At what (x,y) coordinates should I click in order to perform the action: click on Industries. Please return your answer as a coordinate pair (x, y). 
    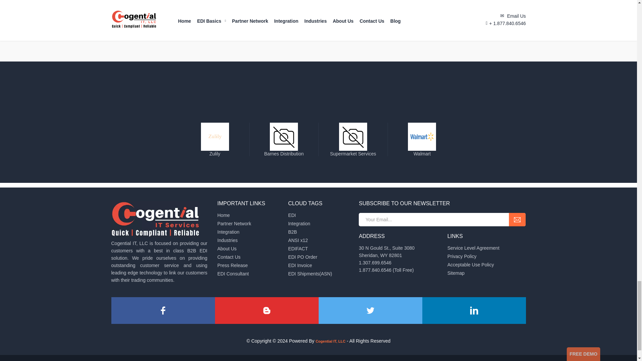
    Looking at the image, I should click on (227, 240).